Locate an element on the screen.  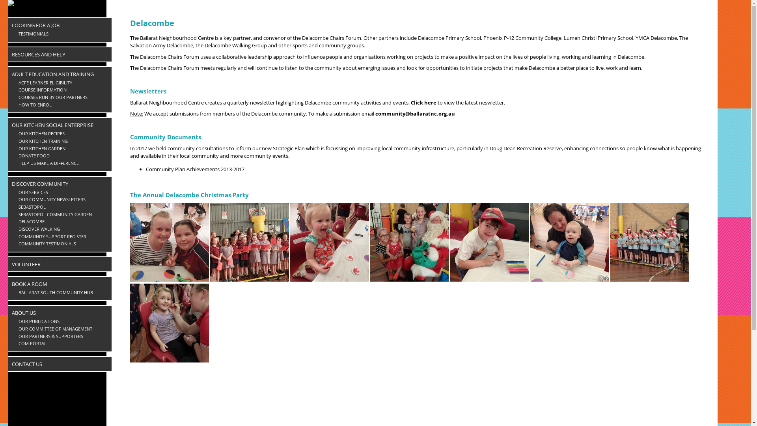
OUR KITCHEN RECIPES is located at coordinates (62, 134).